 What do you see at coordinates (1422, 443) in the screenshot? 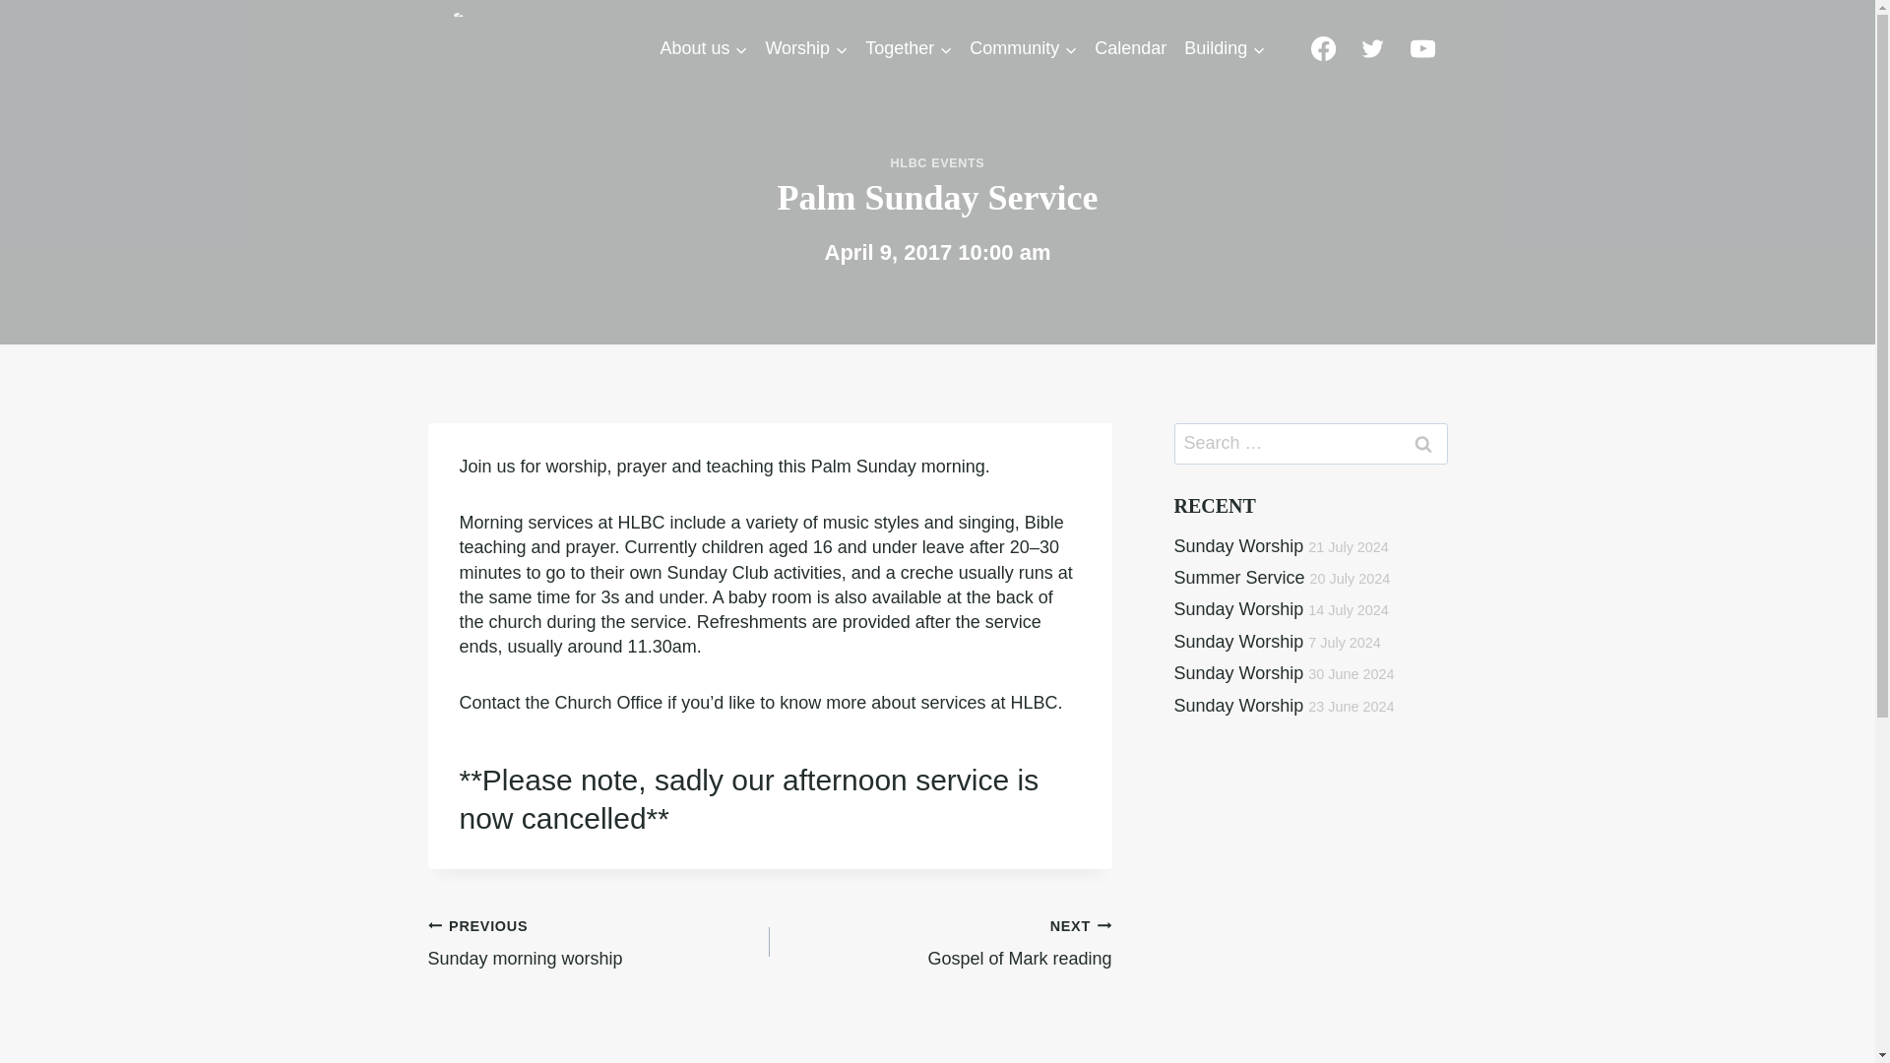
I see `Search` at bounding box center [1422, 443].